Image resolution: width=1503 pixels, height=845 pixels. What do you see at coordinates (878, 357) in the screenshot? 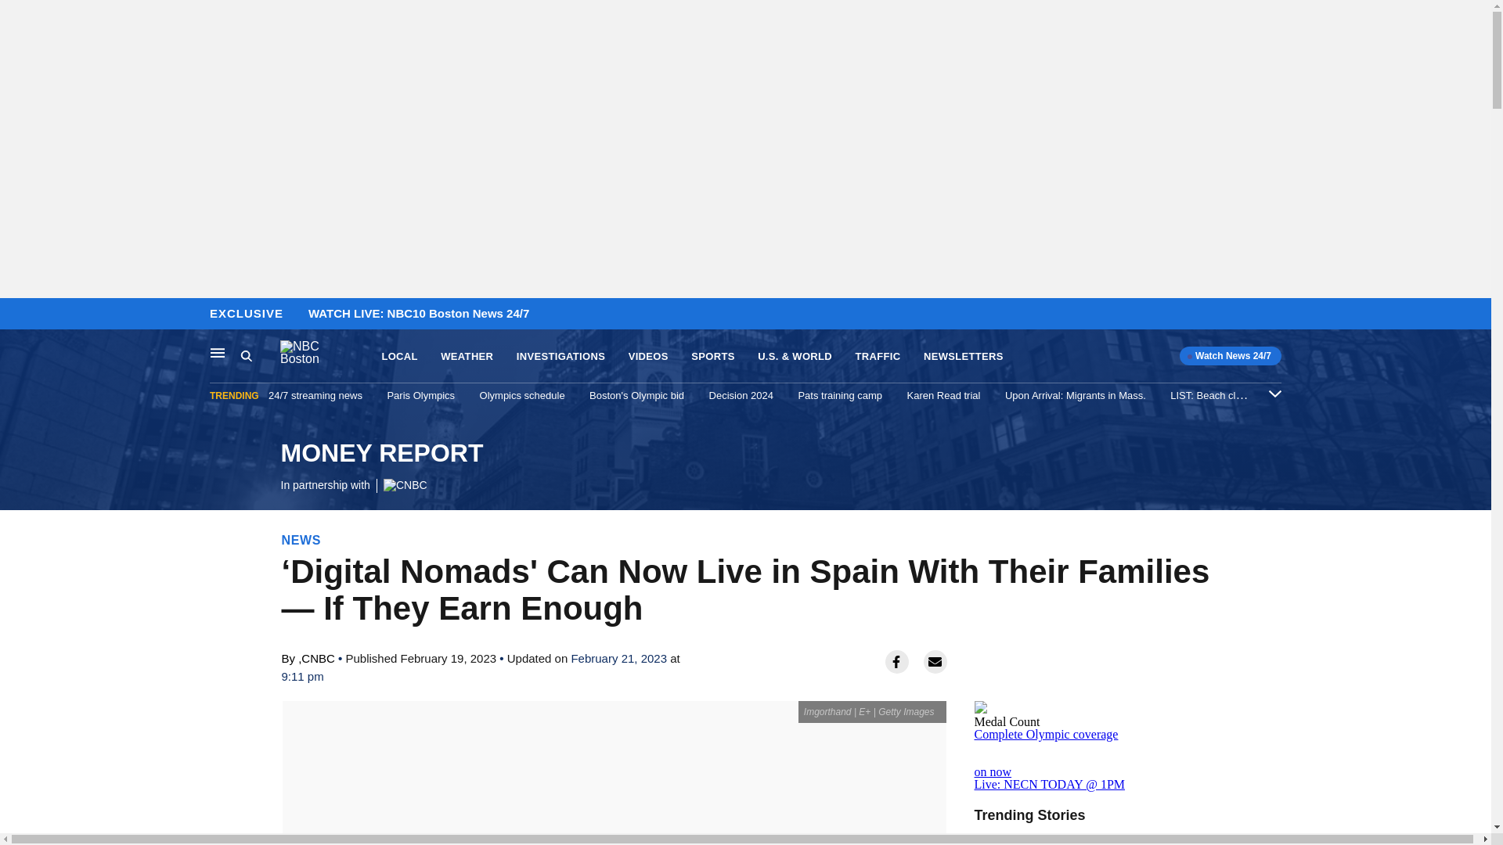
I see `TRAFFIC` at bounding box center [878, 357].